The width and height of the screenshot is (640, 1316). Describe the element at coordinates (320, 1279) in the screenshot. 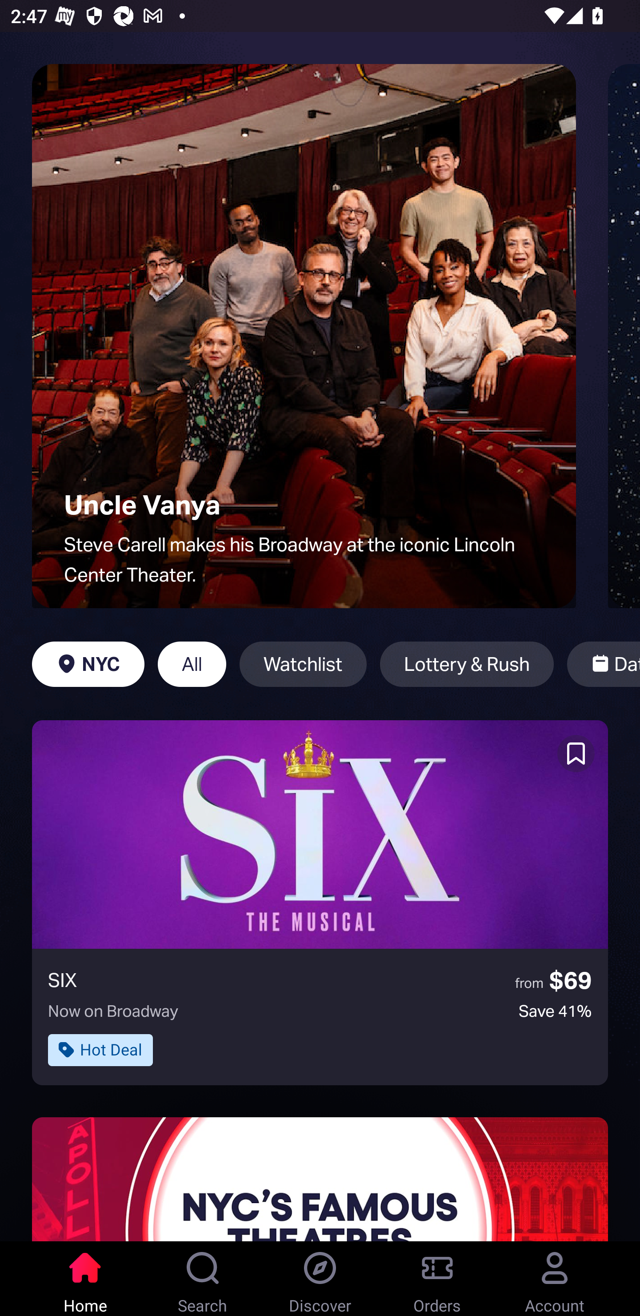

I see `Discover` at that location.